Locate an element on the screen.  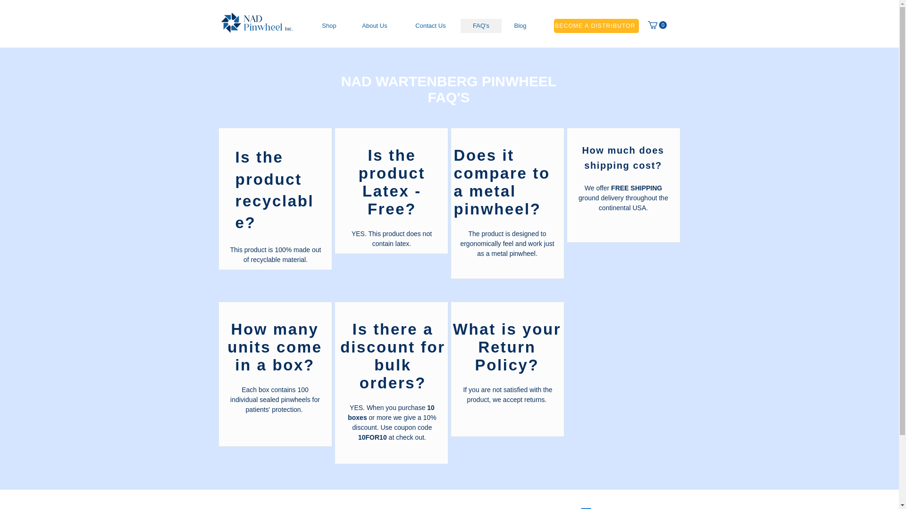
0 is located at coordinates (657, 25).